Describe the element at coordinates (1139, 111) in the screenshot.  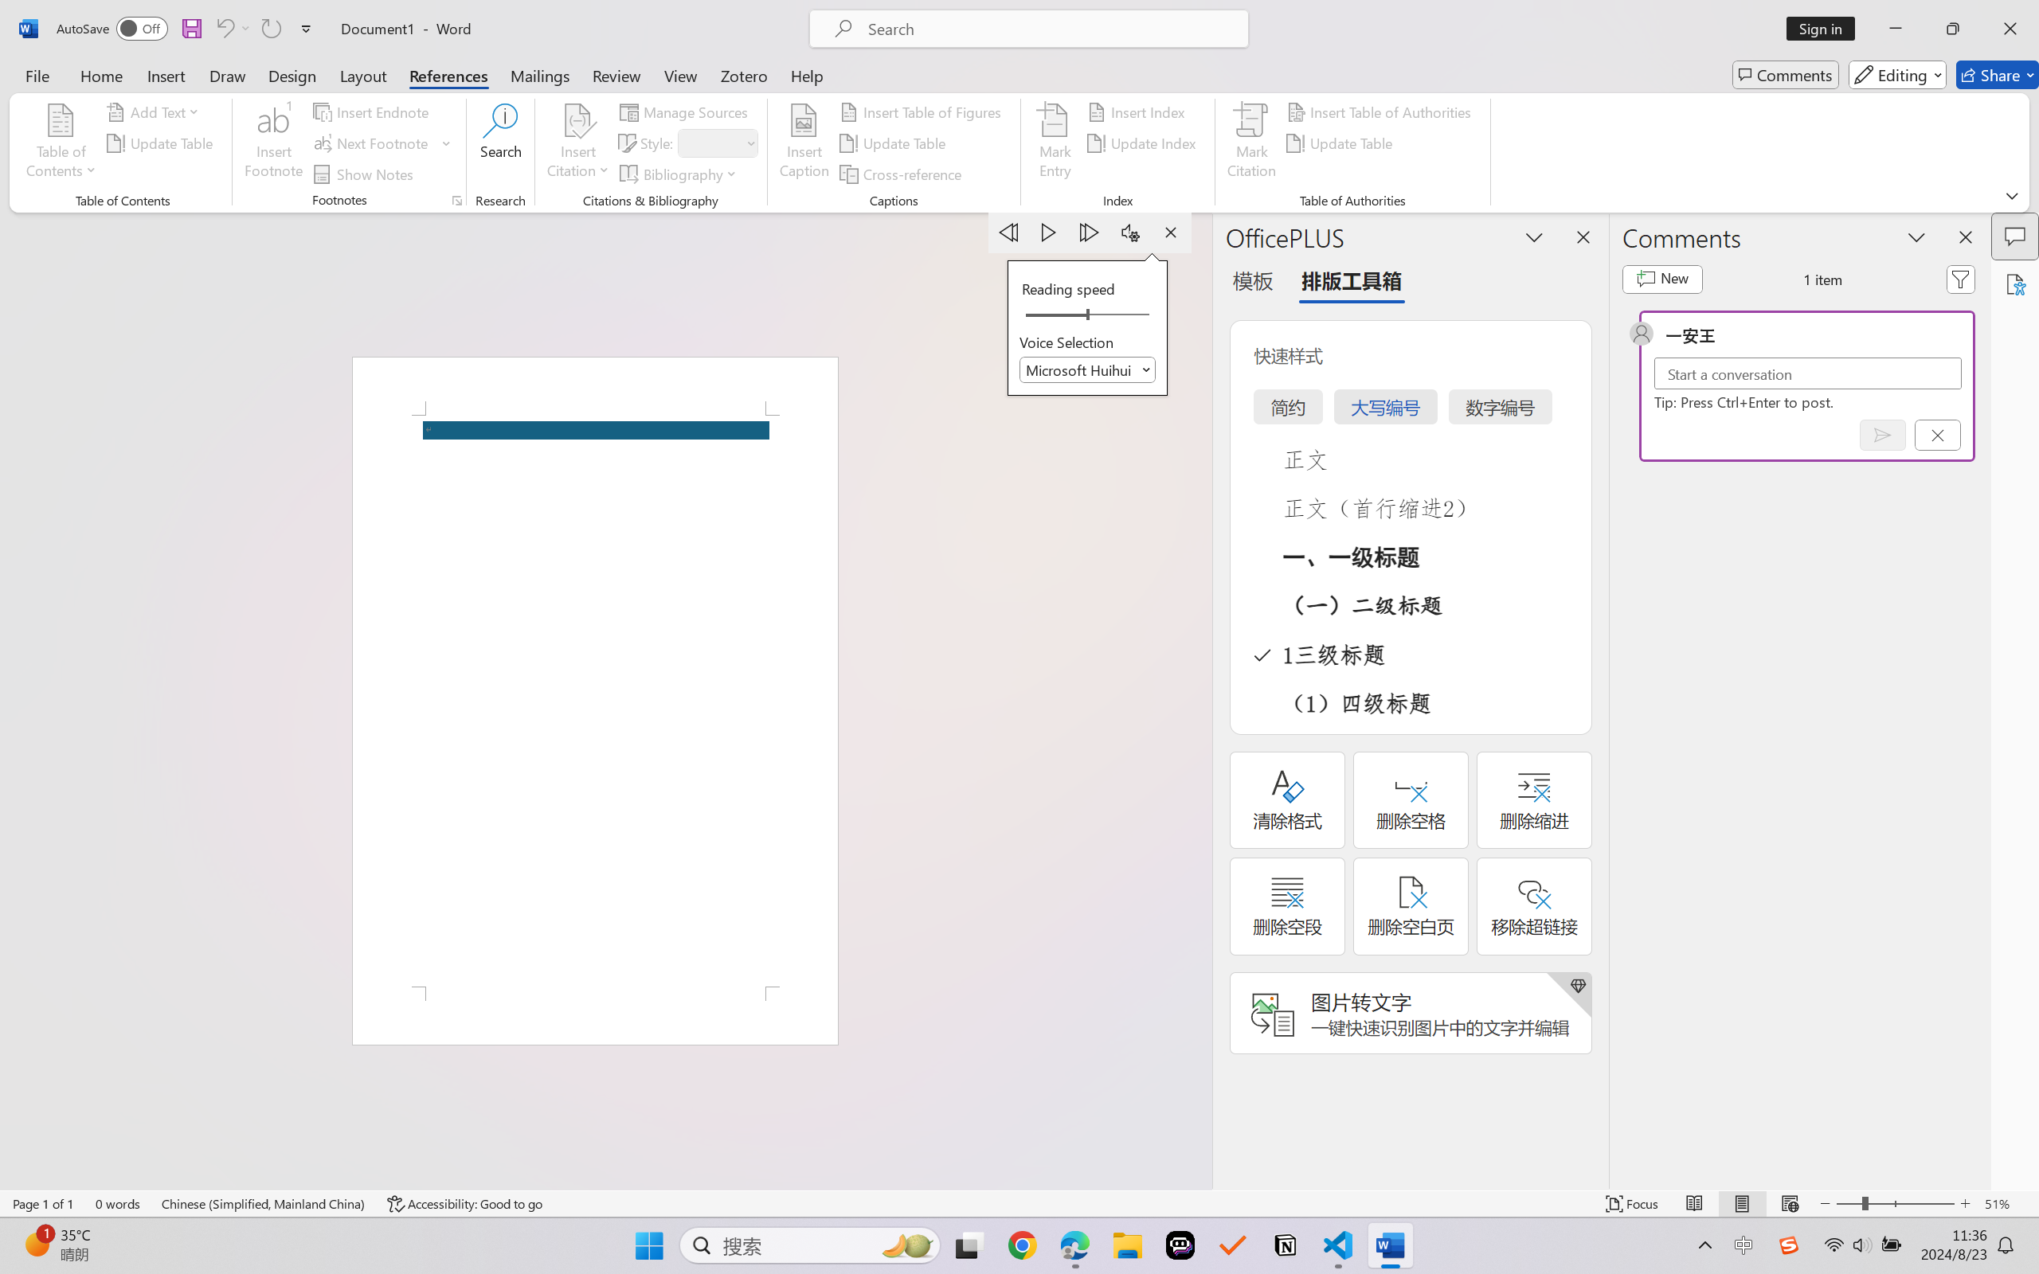
I see `Insert Index...` at that location.